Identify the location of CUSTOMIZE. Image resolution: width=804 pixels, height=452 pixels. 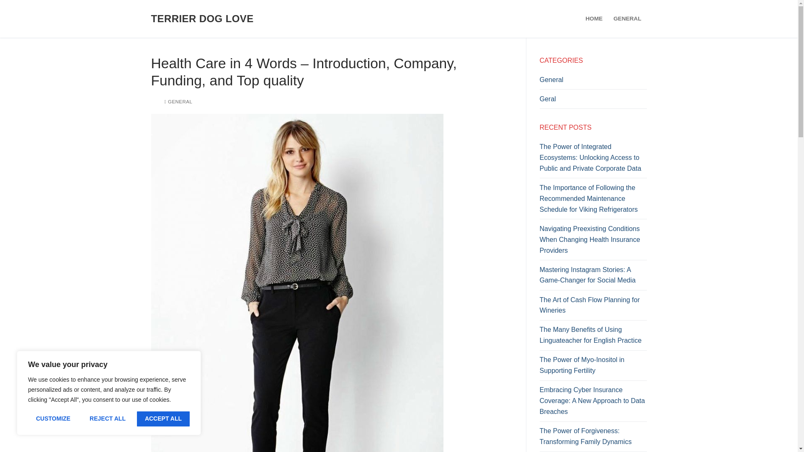
(53, 419).